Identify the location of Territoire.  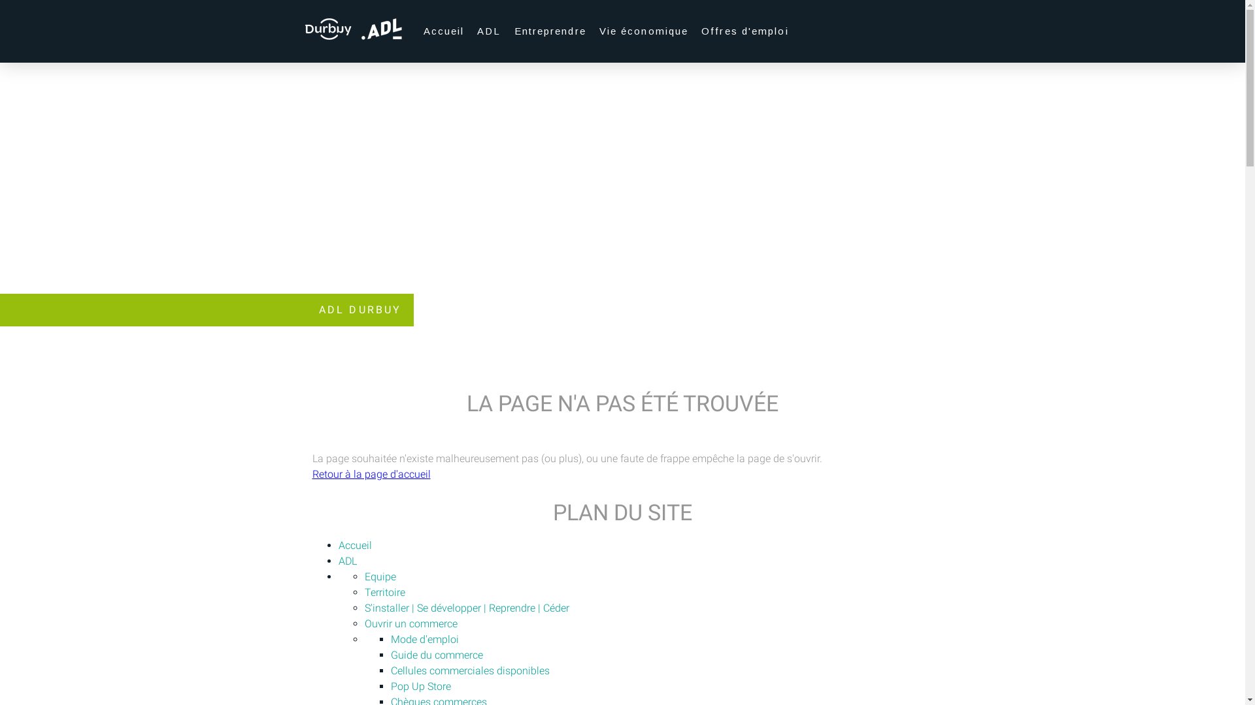
(385, 593).